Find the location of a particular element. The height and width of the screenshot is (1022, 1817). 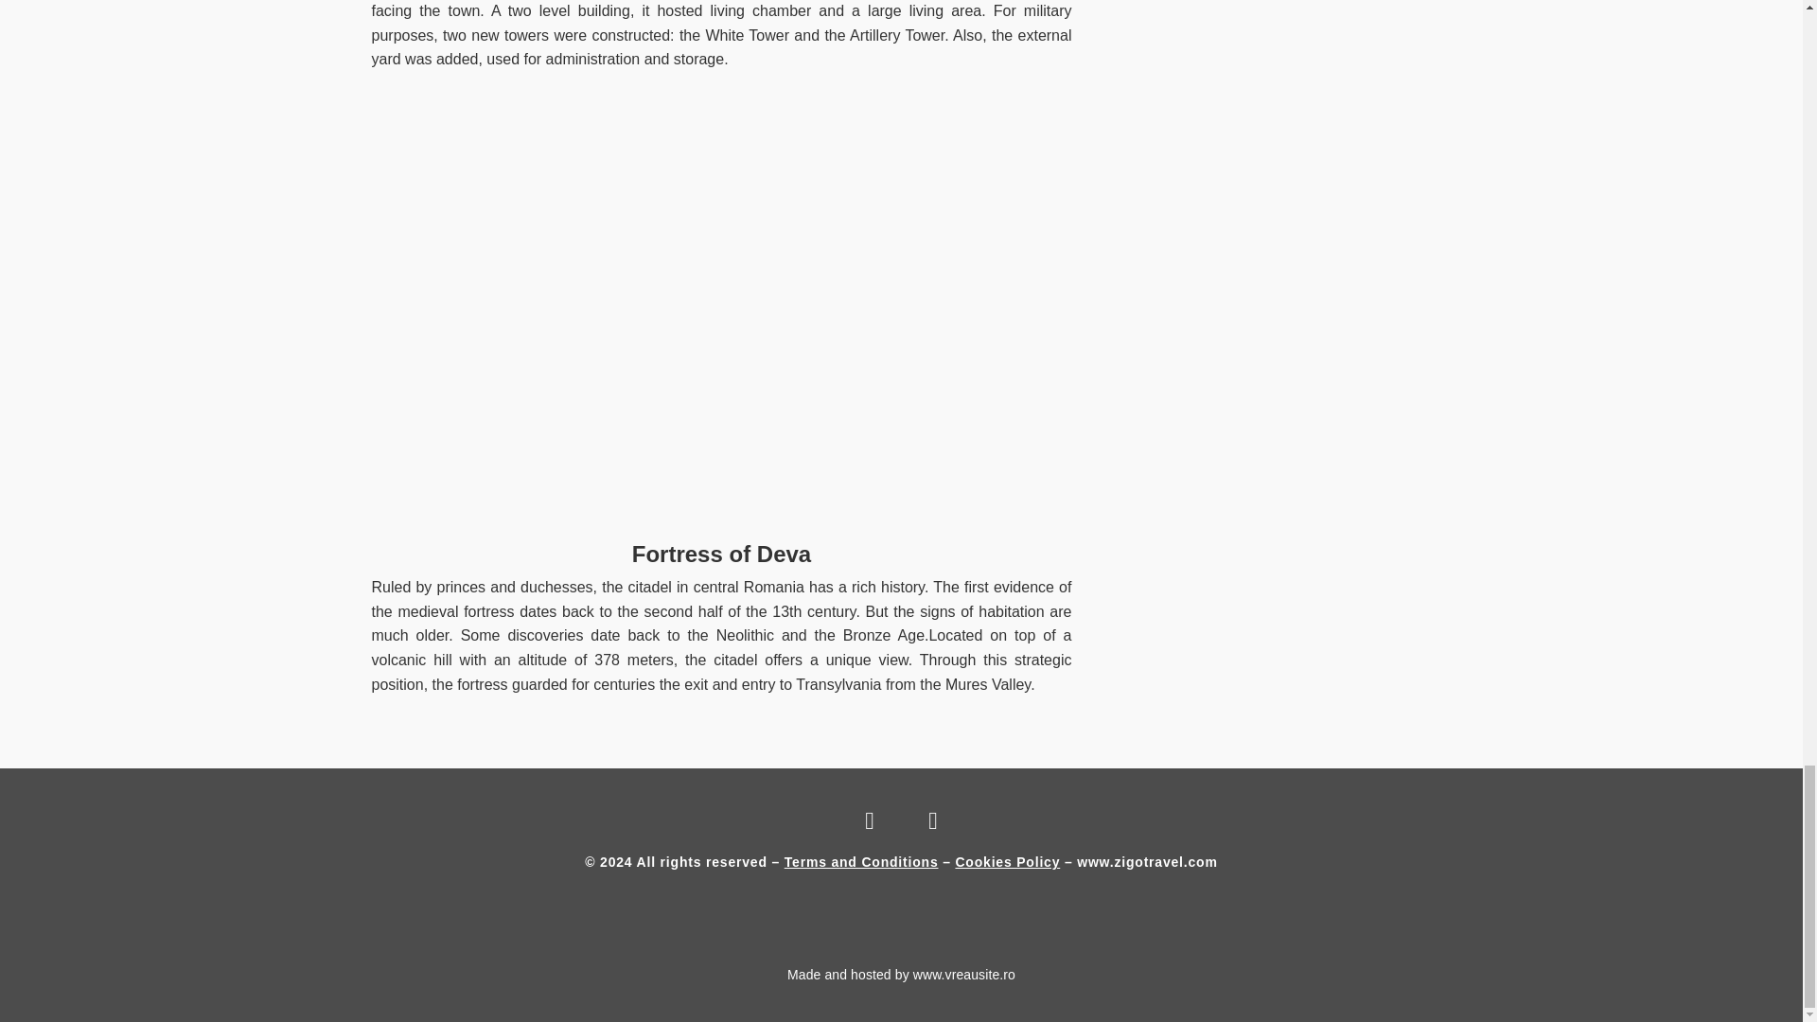

Terms and Conditions is located at coordinates (861, 861).